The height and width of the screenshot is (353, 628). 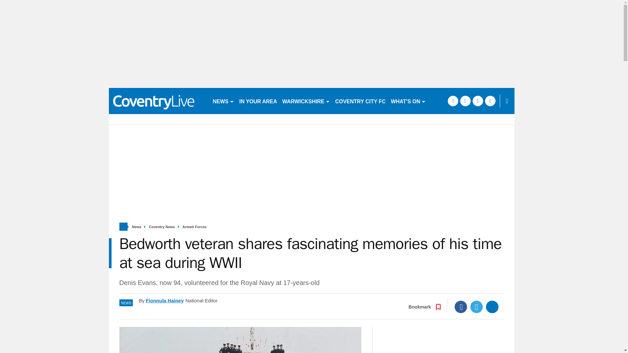 I want to click on pinterest, so click(x=493, y=127).